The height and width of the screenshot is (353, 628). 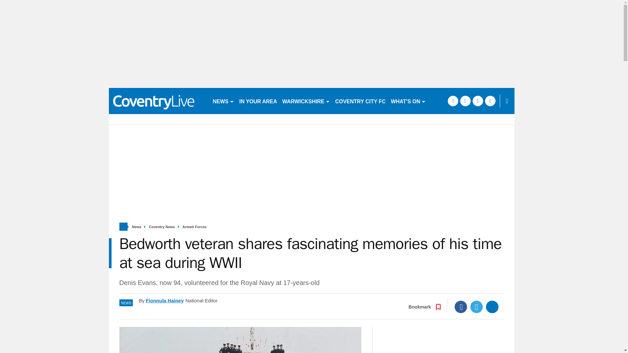 I want to click on pinterest, so click(x=493, y=127).